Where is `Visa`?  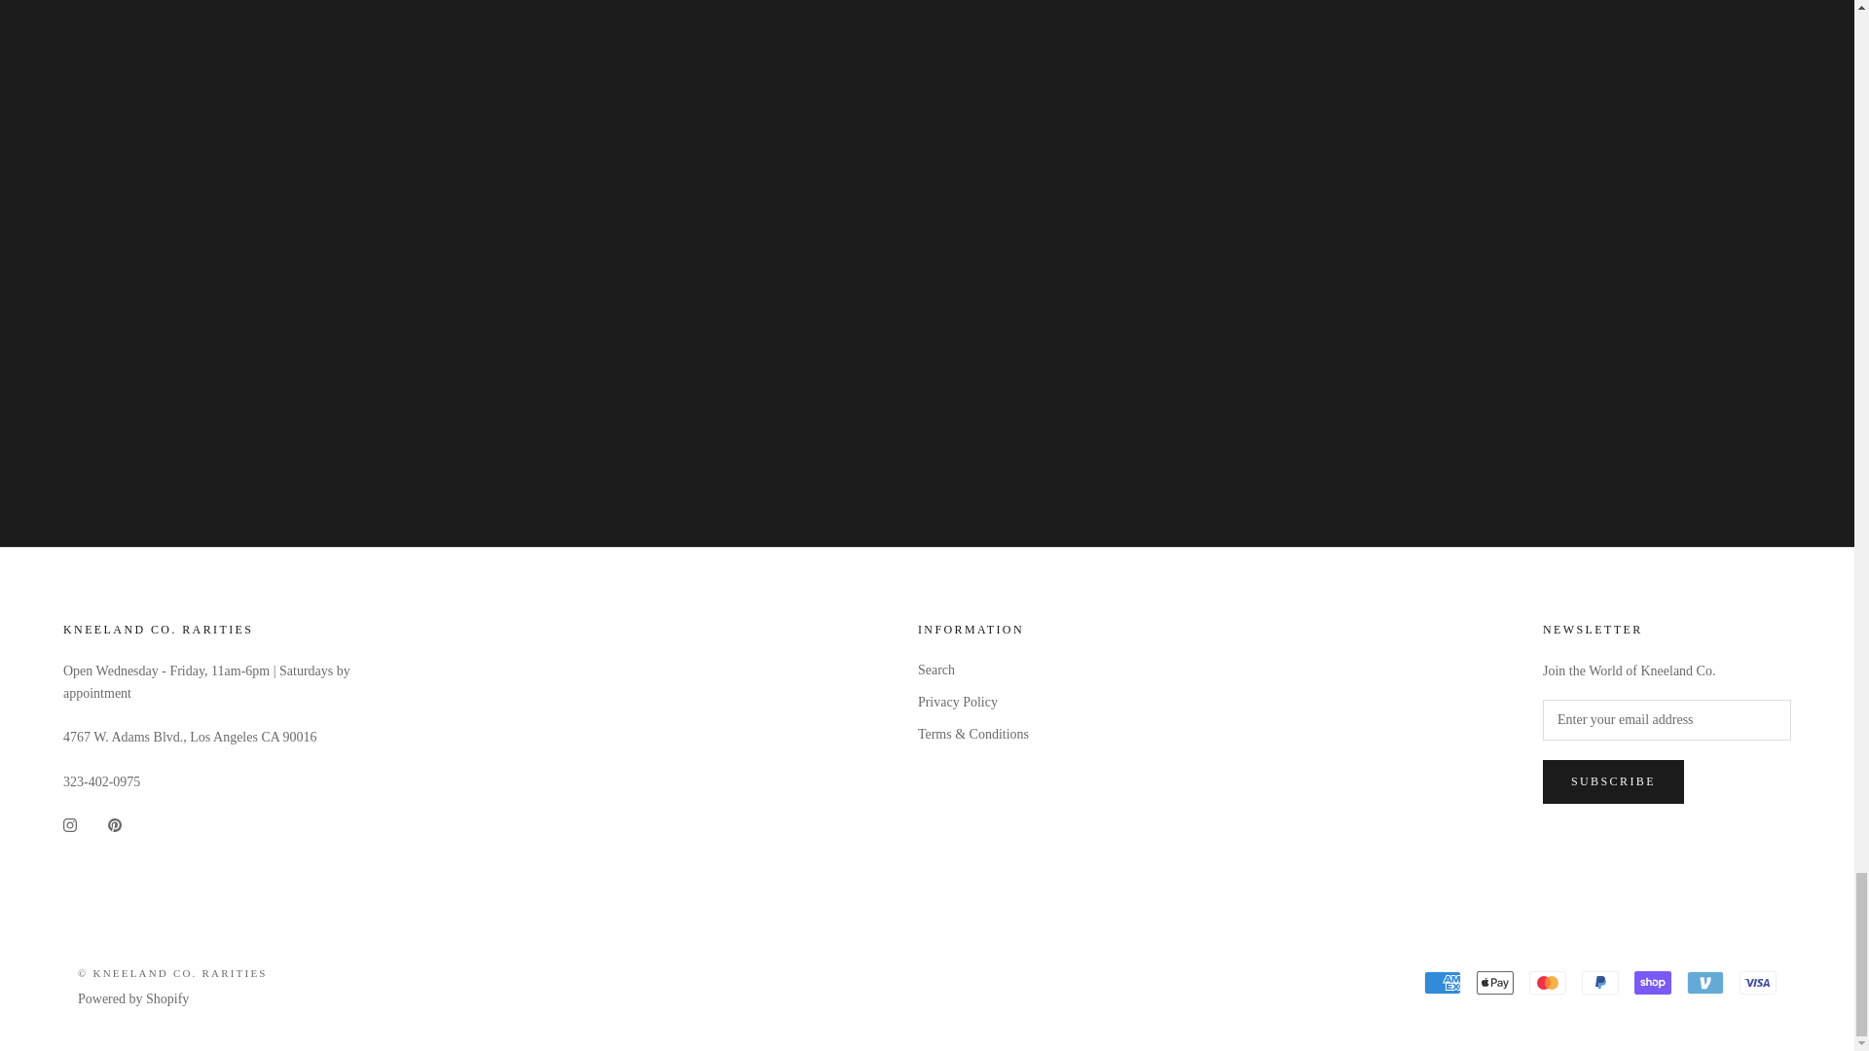 Visa is located at coordinates (1758, 982).